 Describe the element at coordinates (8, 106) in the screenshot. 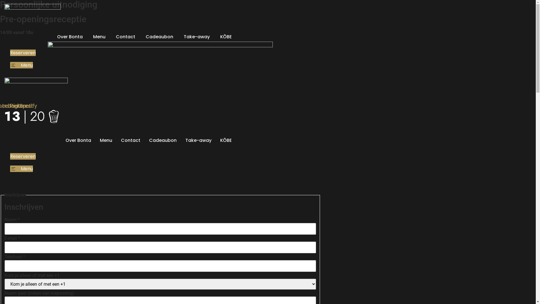

I see `Facebook` at that location.